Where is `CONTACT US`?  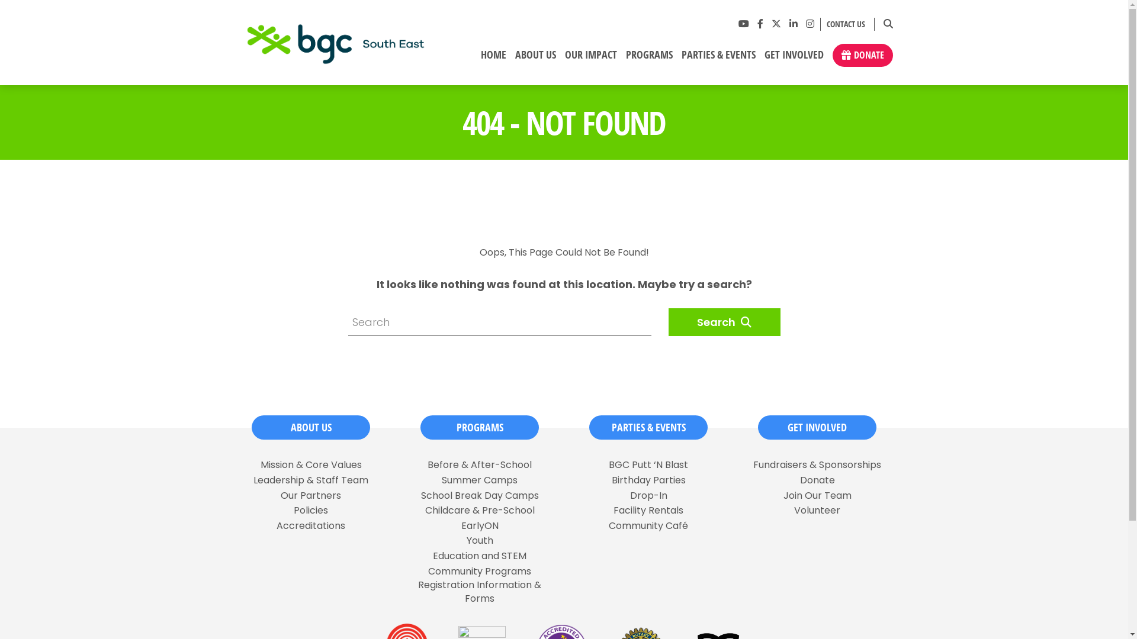 CONTACT US is located at coordinates (843, 25).